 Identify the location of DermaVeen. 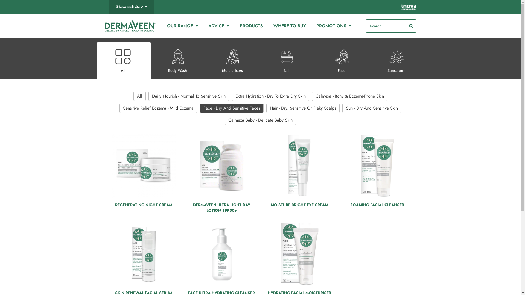
(130, 26).